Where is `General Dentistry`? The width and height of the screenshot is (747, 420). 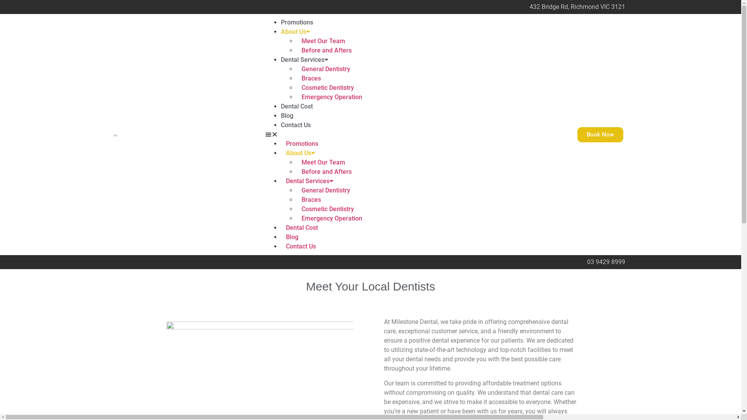 General Dentistry is located at coordinates (326, 69).